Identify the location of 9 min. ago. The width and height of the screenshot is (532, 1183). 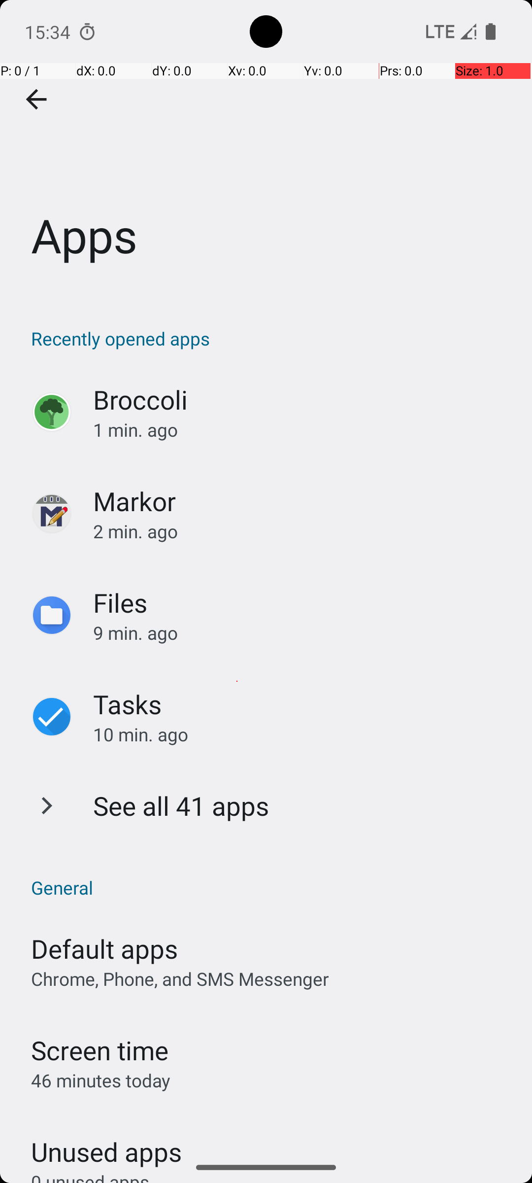
(302, 633).